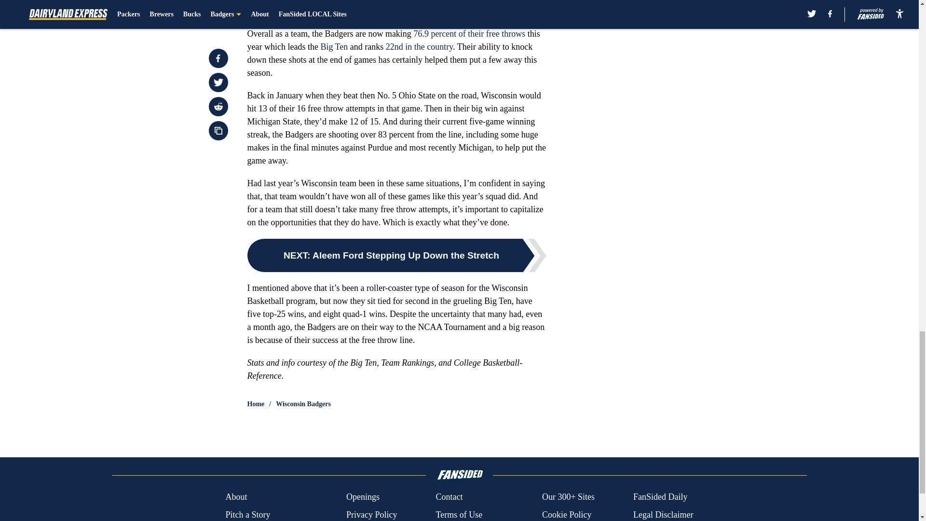 Image resolution: width=926 pixels, height=521 pixels. I want to click on Terms of Use, so click(459, 515).